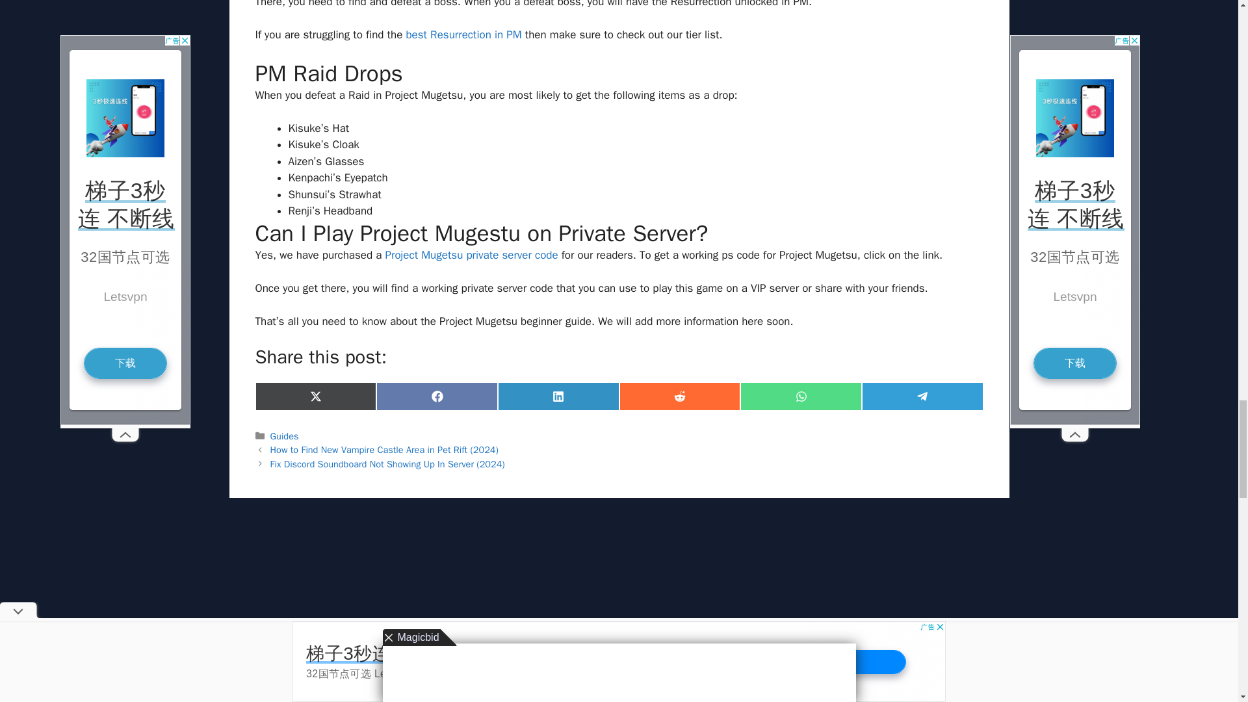 Image resolution: width=1248 pixels, height=702 pixels. I want to click on best Resurrection in PM, so click(463, 34).